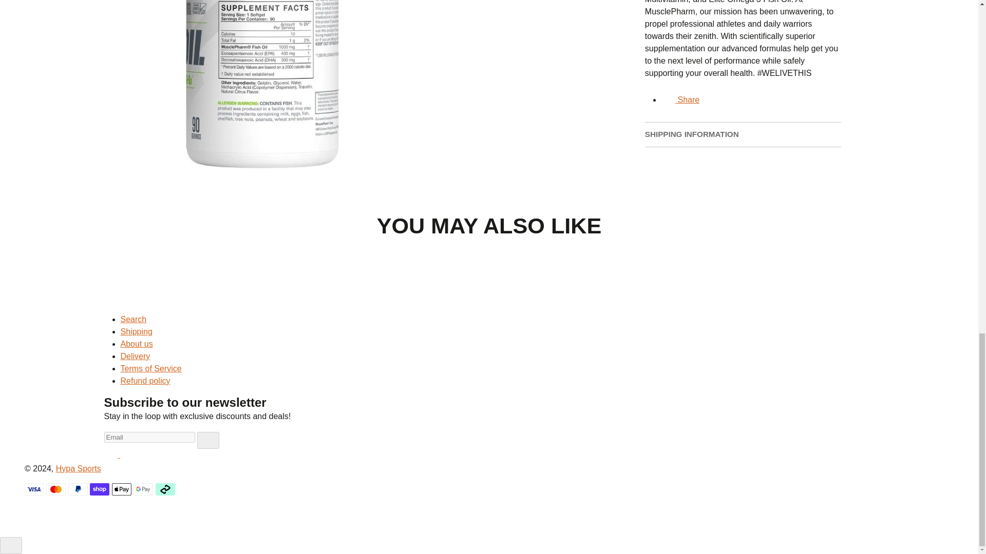 Image resolution: width=986 pixels, height=554 pixels. Describe the element at coordinates (165, 489) in the screenshot. I see `Afterpay` at that location.